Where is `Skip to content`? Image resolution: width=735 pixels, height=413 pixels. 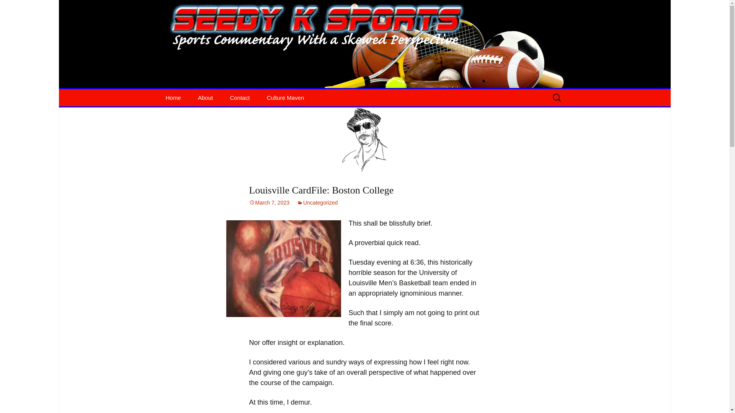
Skip to content is located at coordinates (240, 98).